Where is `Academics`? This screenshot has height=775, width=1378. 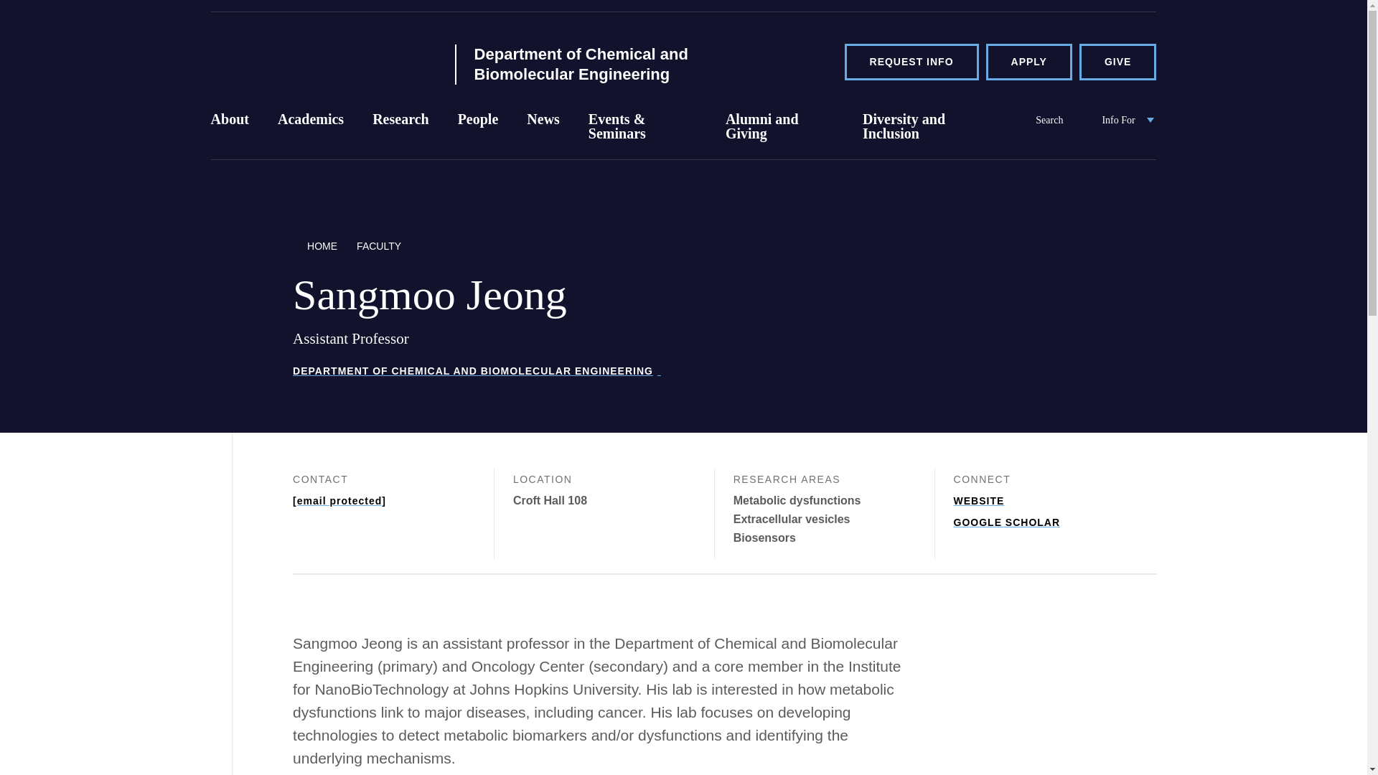
Academics is located at coordinates (310, 131).